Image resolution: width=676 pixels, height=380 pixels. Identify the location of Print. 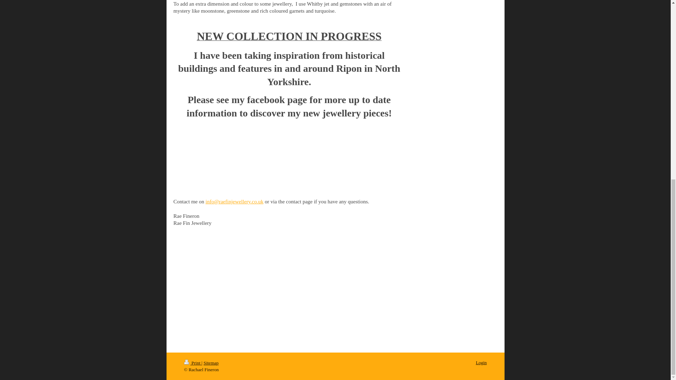
(193, 362).